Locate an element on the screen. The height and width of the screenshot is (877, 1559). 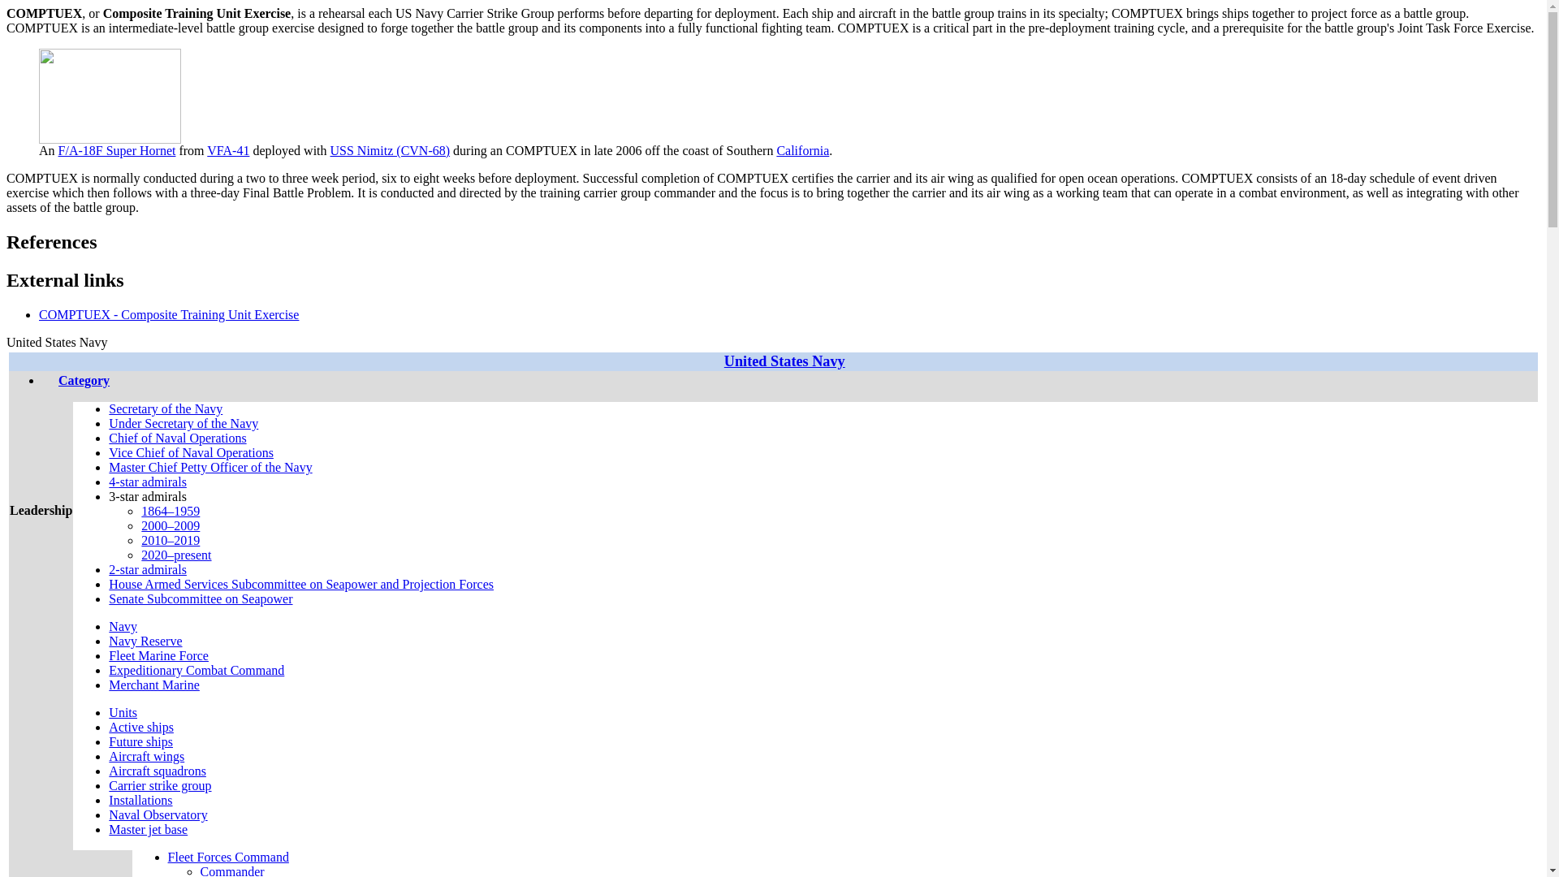
Vice Chief of Naval Operations is located at coordinates (192, 451).